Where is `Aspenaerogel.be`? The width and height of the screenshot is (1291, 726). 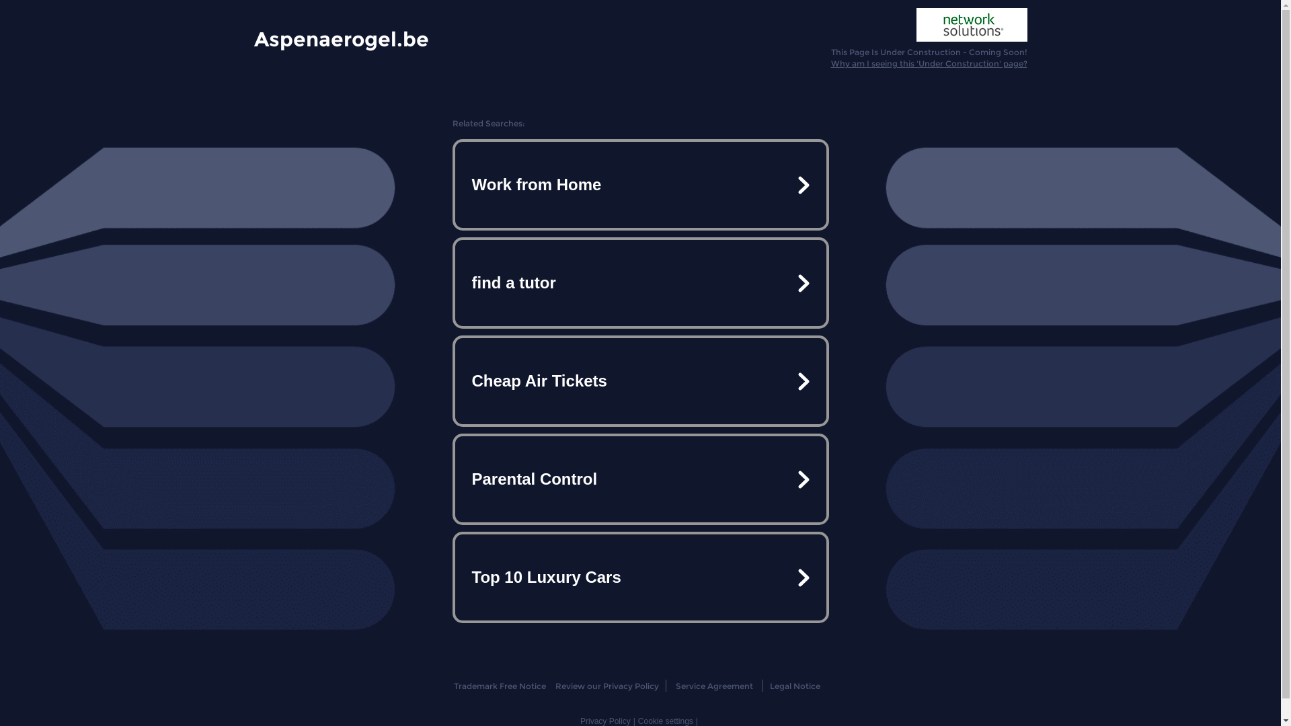 Aspenaerogel.be is located at coordinates (342, 38).